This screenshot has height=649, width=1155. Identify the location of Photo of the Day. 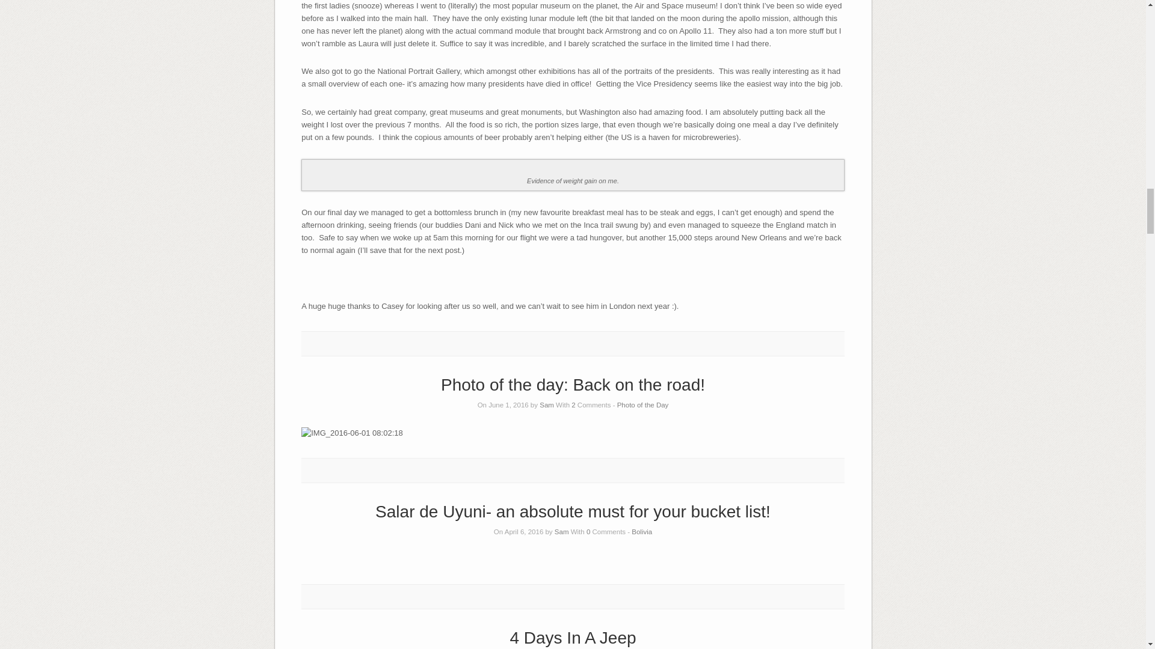
(642, 405).